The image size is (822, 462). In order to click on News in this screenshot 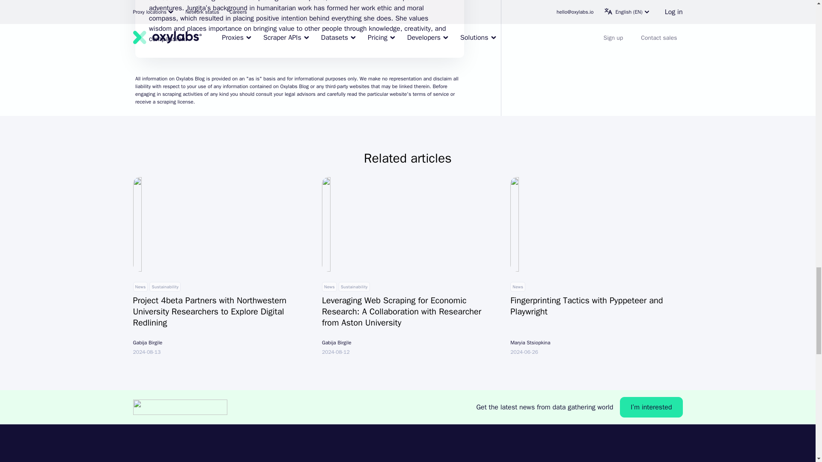, I will do `click(518, 287)`.